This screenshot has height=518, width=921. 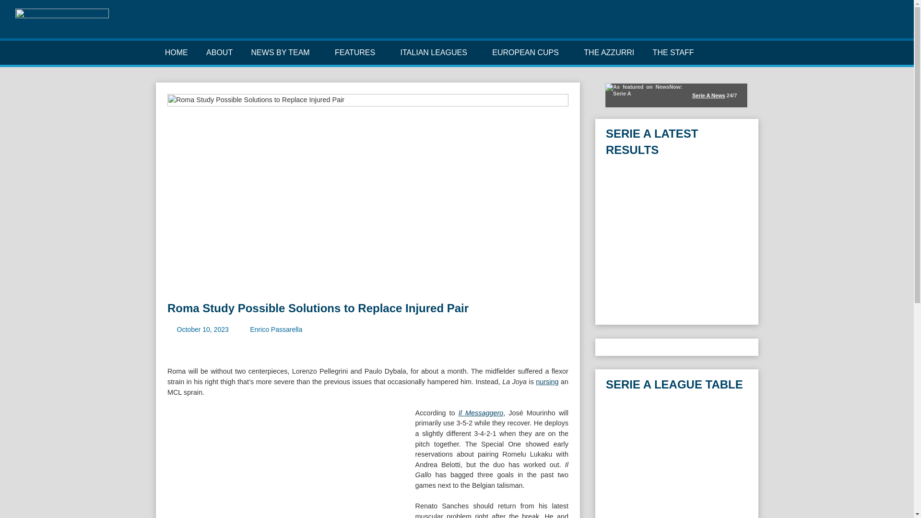 What do you see at coordinates (437, 53) in the screenshot?
I see `ITALIAN LEAGUES` at bounding box center [437, 53].